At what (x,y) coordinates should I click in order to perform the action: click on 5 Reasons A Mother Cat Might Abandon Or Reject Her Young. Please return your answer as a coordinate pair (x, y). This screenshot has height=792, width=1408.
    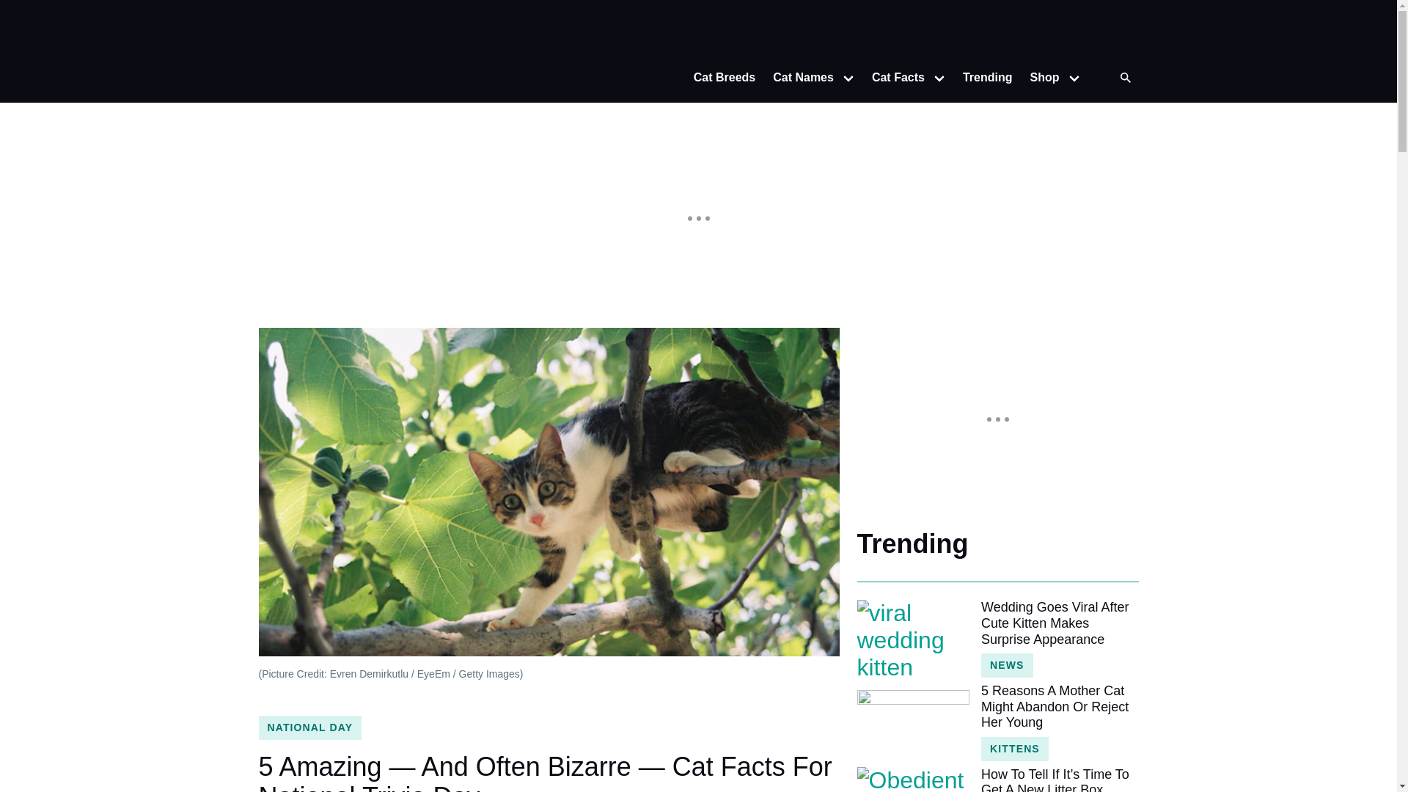
    Looking at the image, I should click on (912, 720).